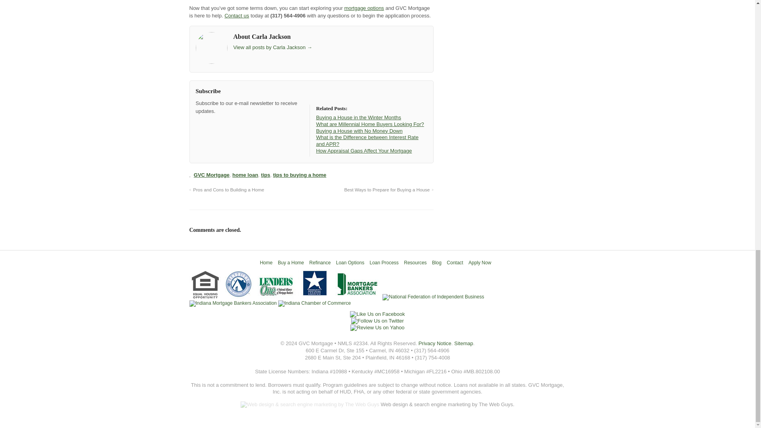  What do you see at coordinates (201, 125) in the screenshot?
I see `RSS` at bounding box center [201, 125].